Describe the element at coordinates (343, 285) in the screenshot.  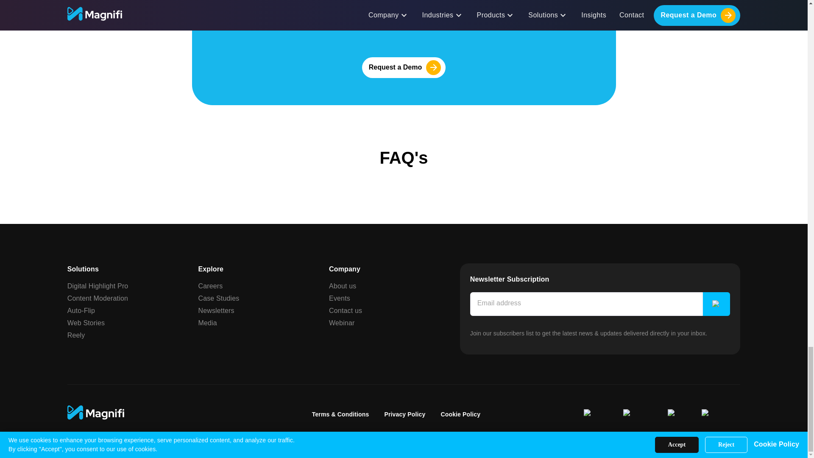
I see `About us` at that location.